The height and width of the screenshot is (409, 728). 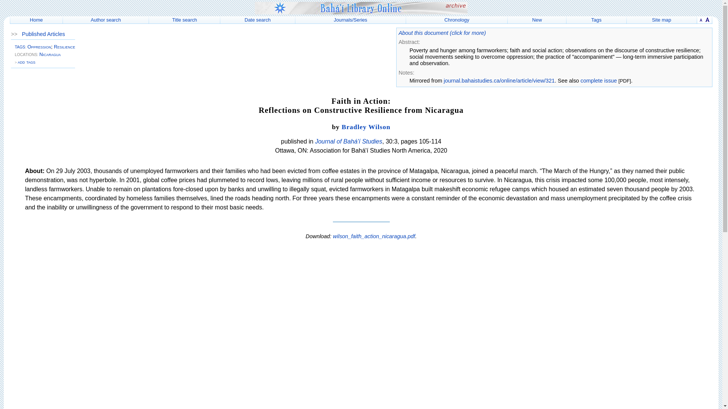 I want to click on Title search, so click(x=184, y=20).